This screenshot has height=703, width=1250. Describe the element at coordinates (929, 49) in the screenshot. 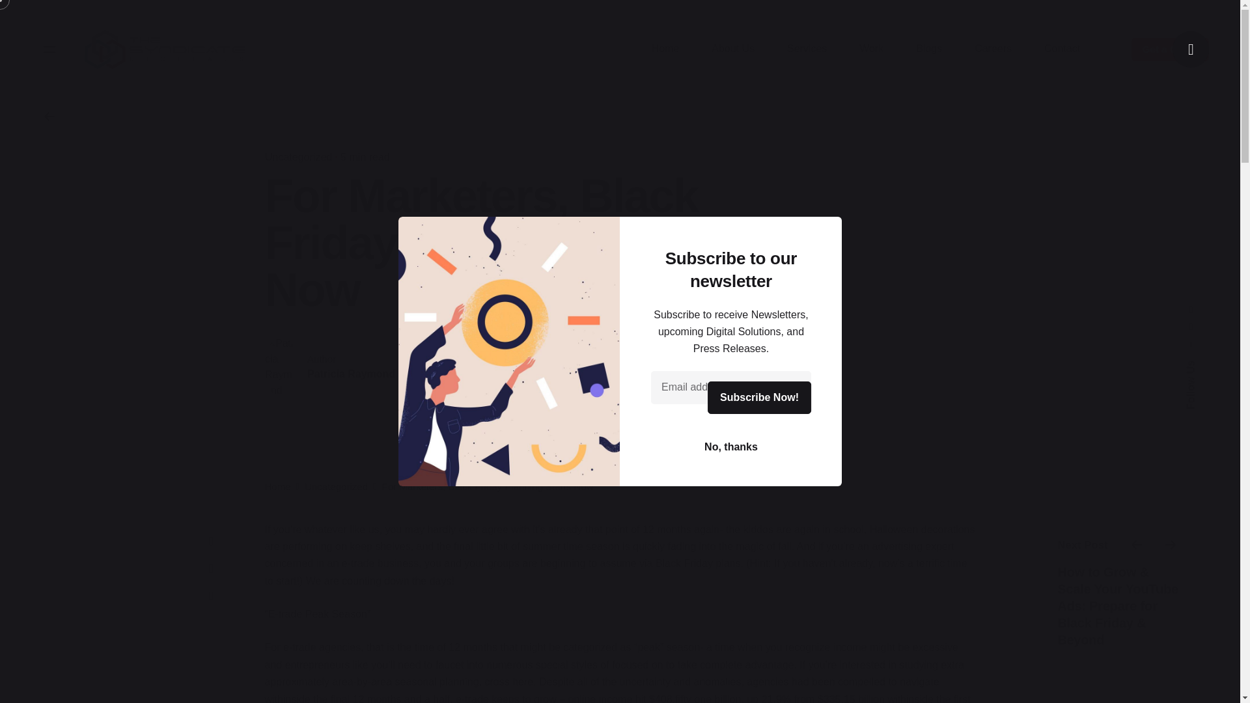

I see `Blogs` at that location.